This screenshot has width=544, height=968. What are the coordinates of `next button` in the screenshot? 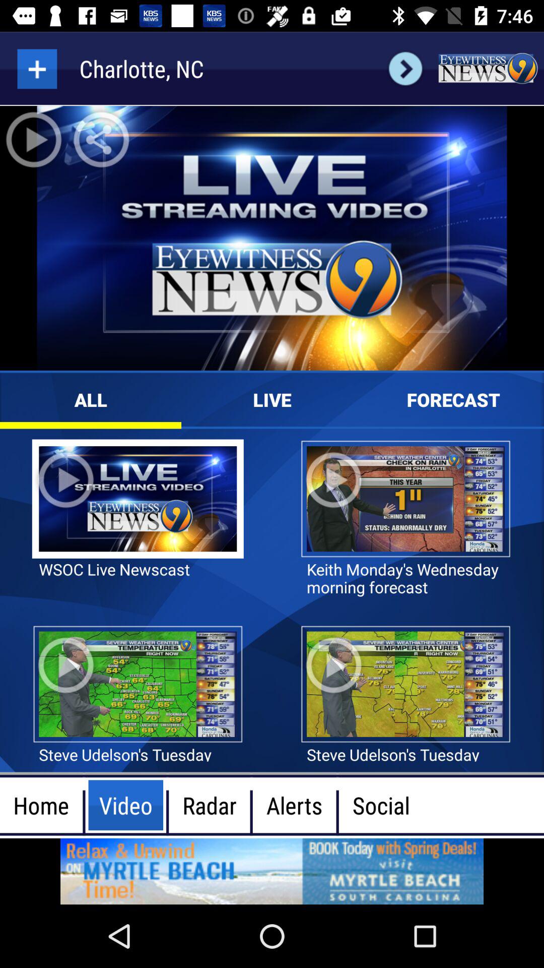 It's located at (405, 69).